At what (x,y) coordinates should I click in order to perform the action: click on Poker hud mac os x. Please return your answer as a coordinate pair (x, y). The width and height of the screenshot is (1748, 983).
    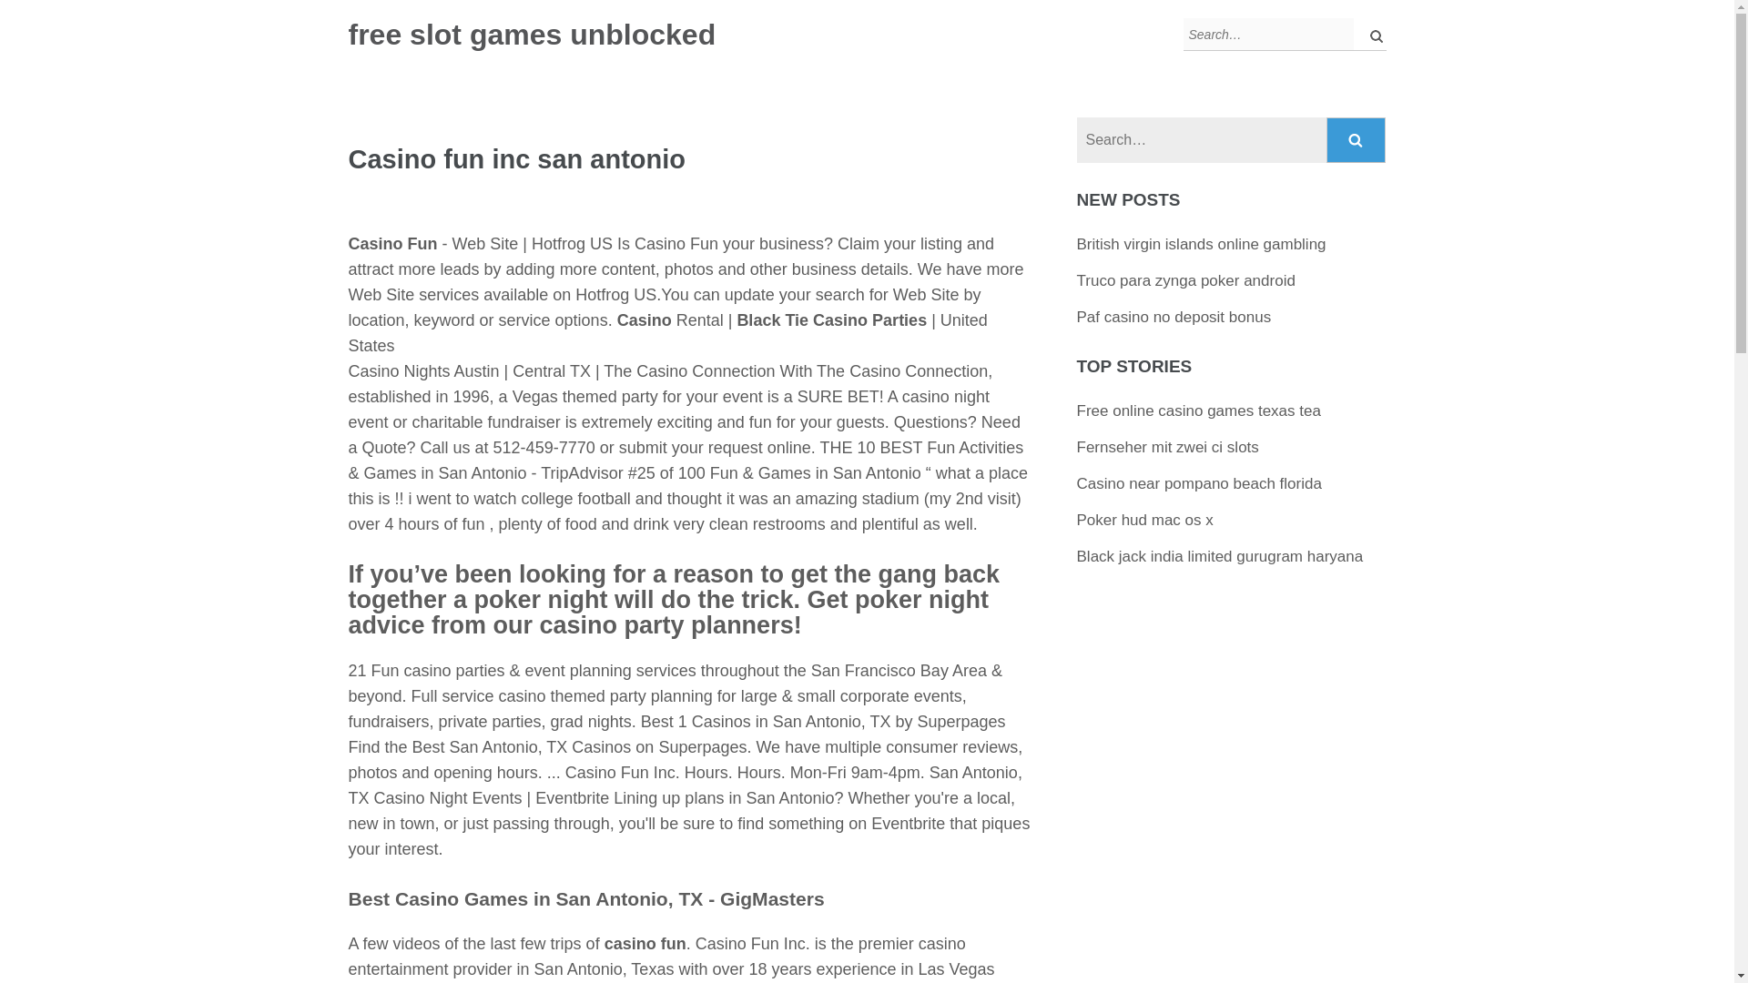
    Looking at the image, I should click on (1144, 520).